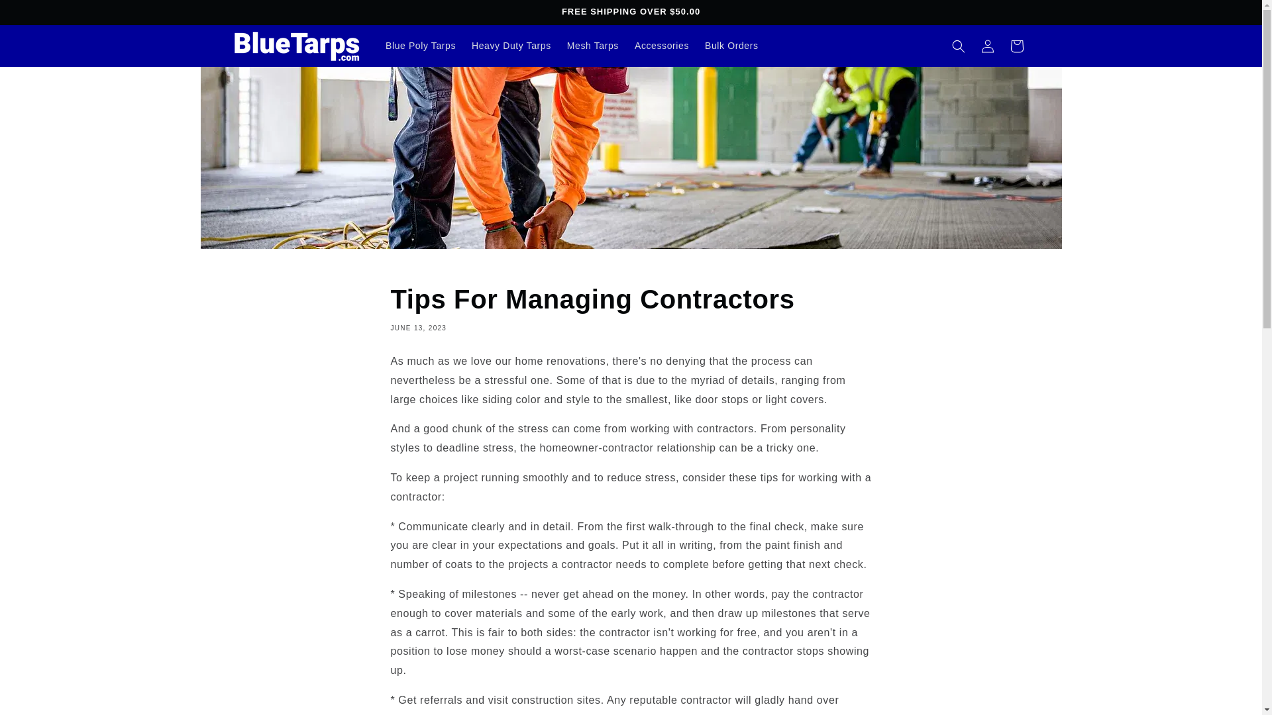 This screenshot has width=1272, height=715. I want to click on Heavy Duty Tarps, so click(511, 45).